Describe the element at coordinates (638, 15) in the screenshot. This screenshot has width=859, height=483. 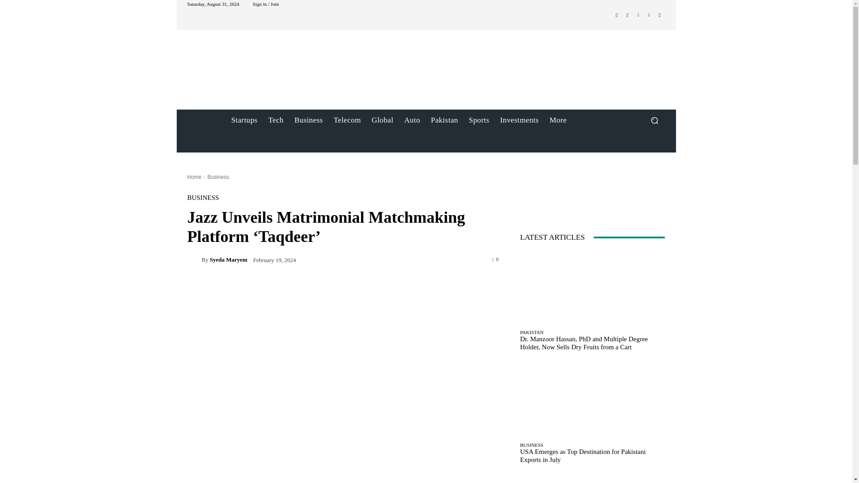
I see `Twitter` at that location.